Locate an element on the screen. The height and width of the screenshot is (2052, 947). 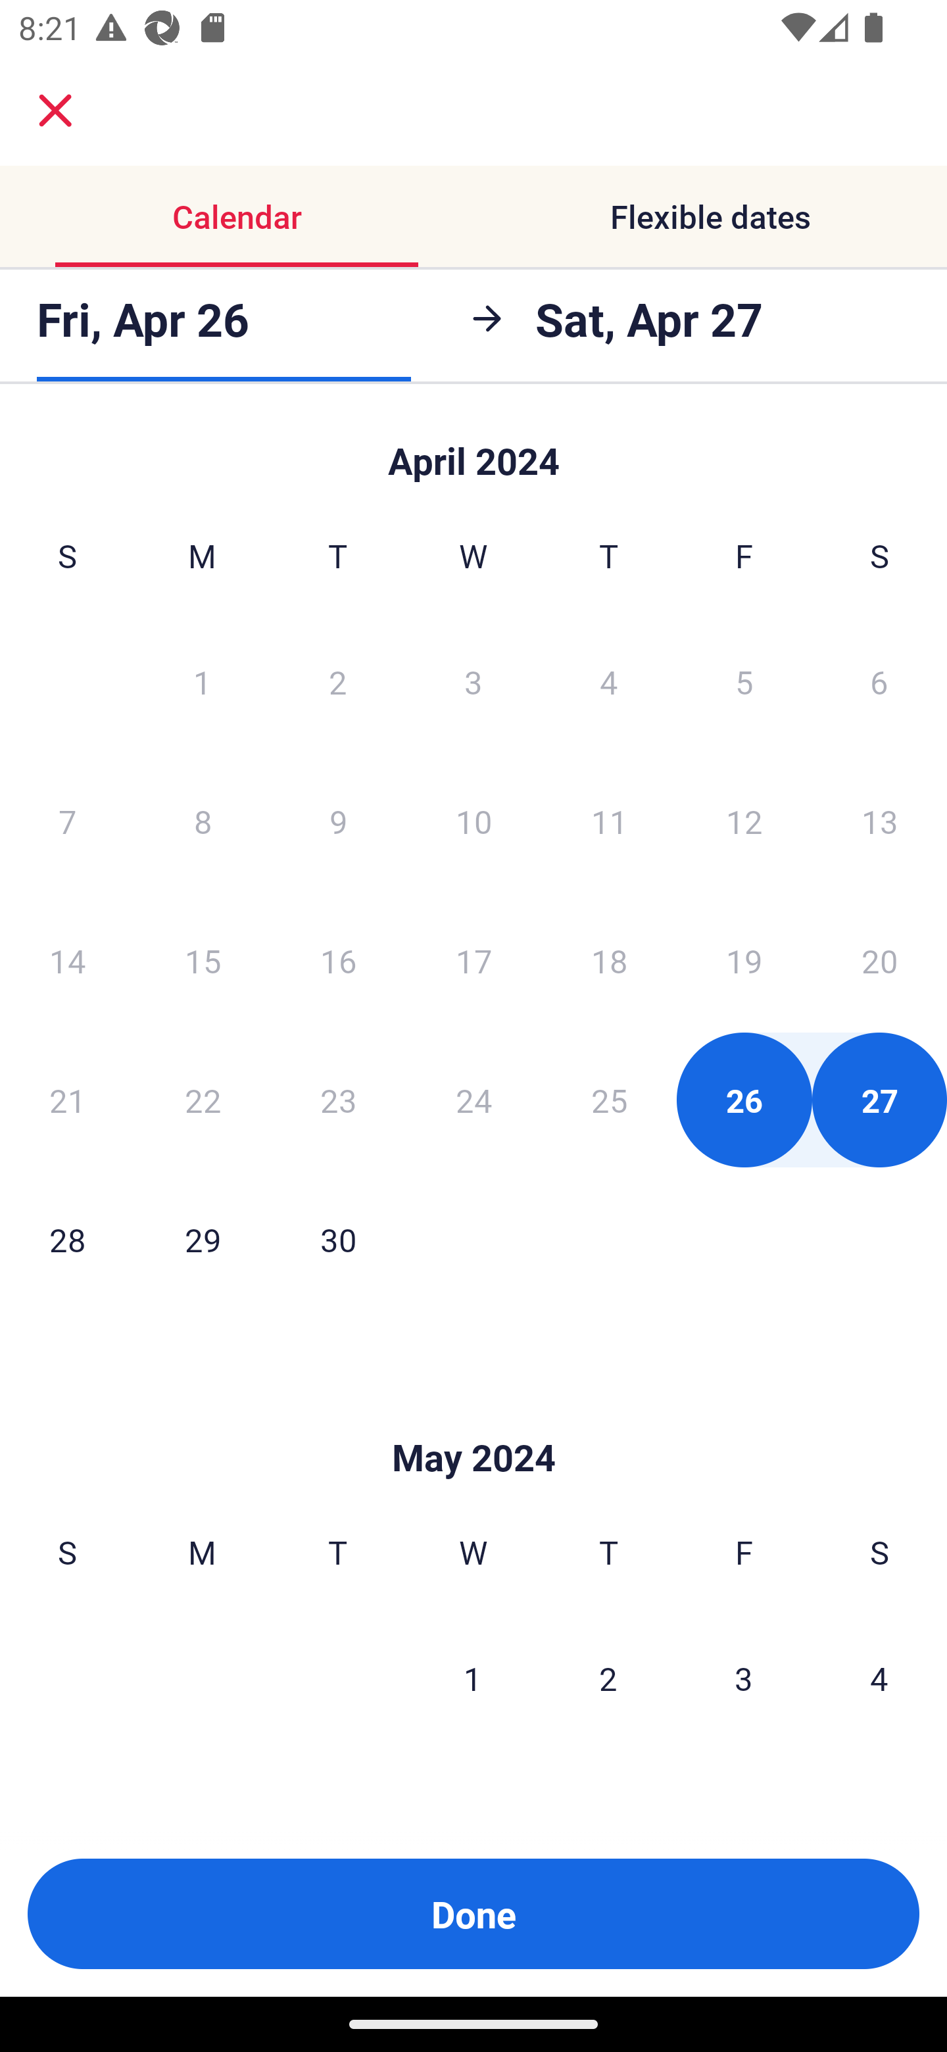
3 Wednesday, April 3, 2024 is located at coordinates (473, 681).